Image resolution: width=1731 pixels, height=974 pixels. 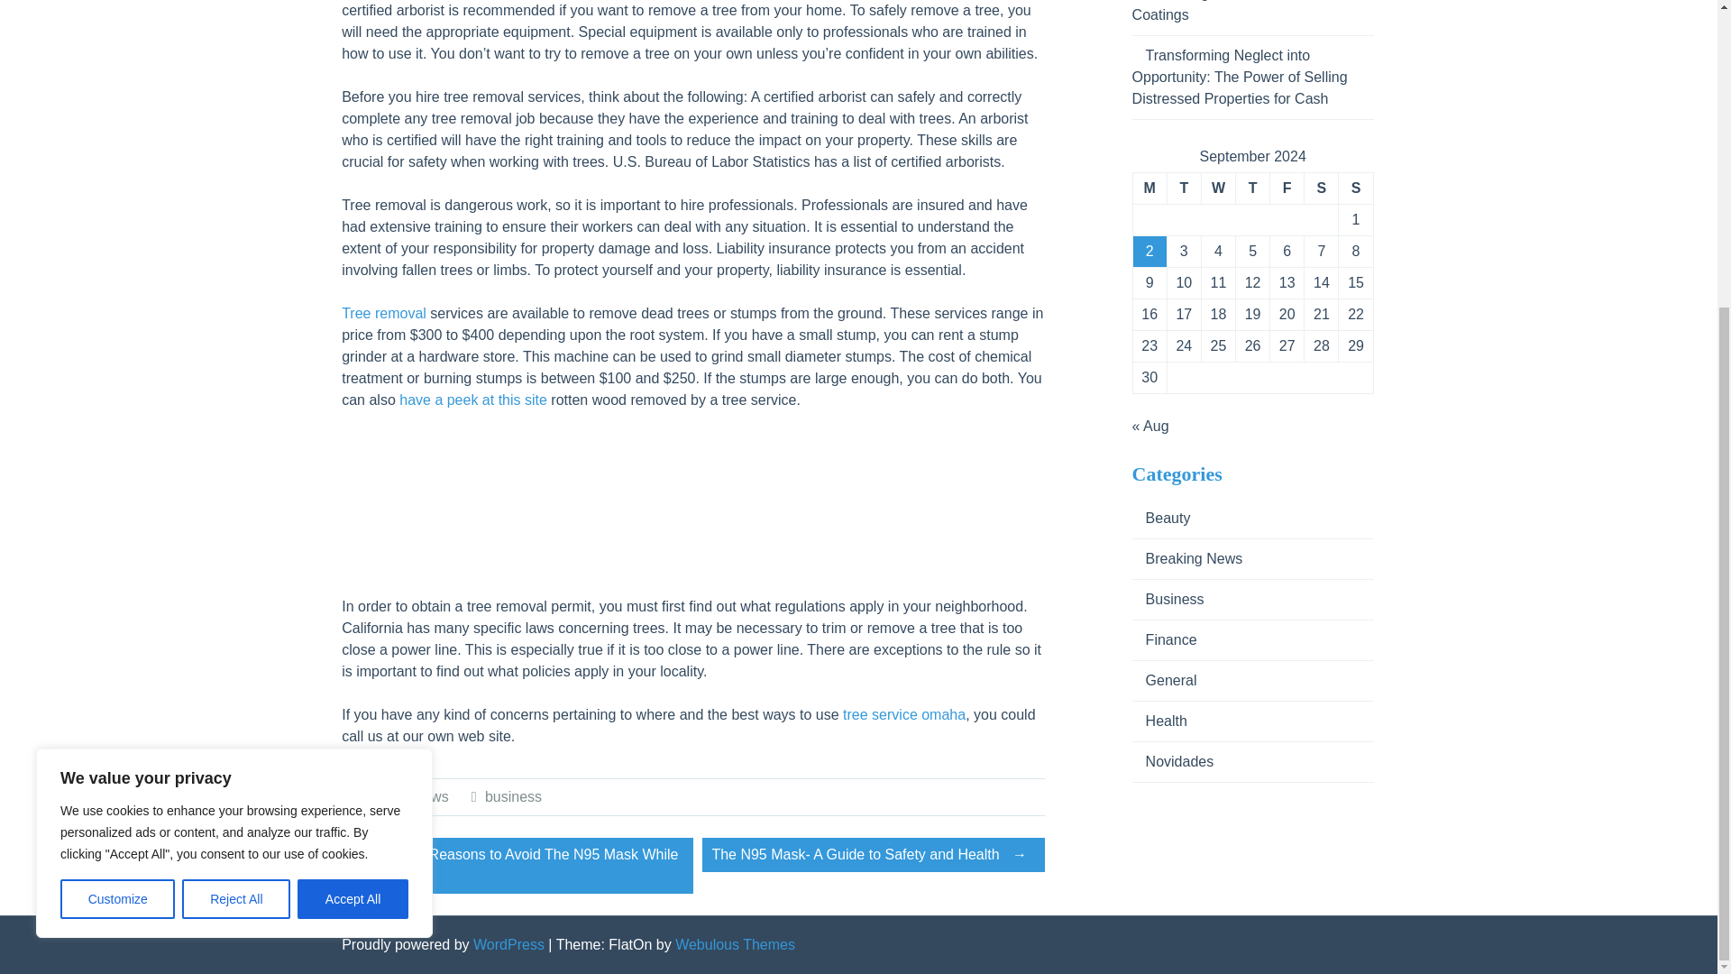 What do you see at coordinates (1286, 188) in the screenshot?
I see `Friday` at bounding box center [1286, 188].